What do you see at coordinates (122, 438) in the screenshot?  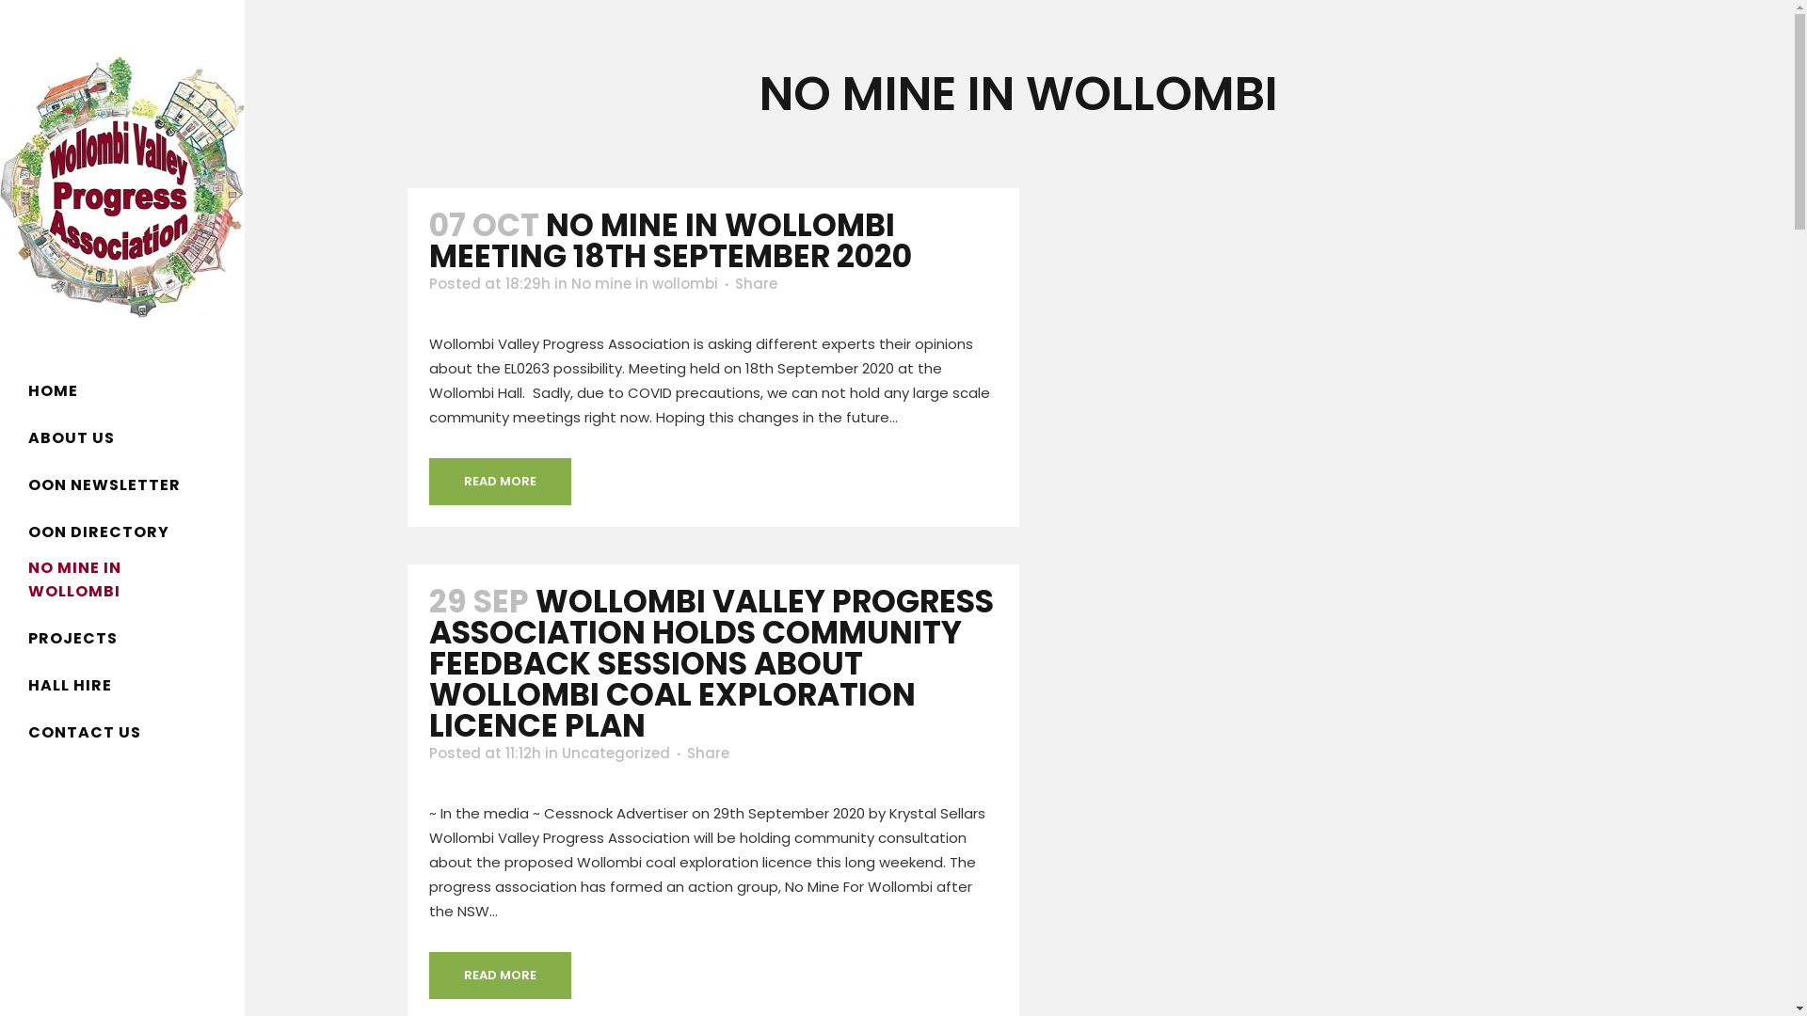 I see `ABOUT US` at bounding box center [122, 438].